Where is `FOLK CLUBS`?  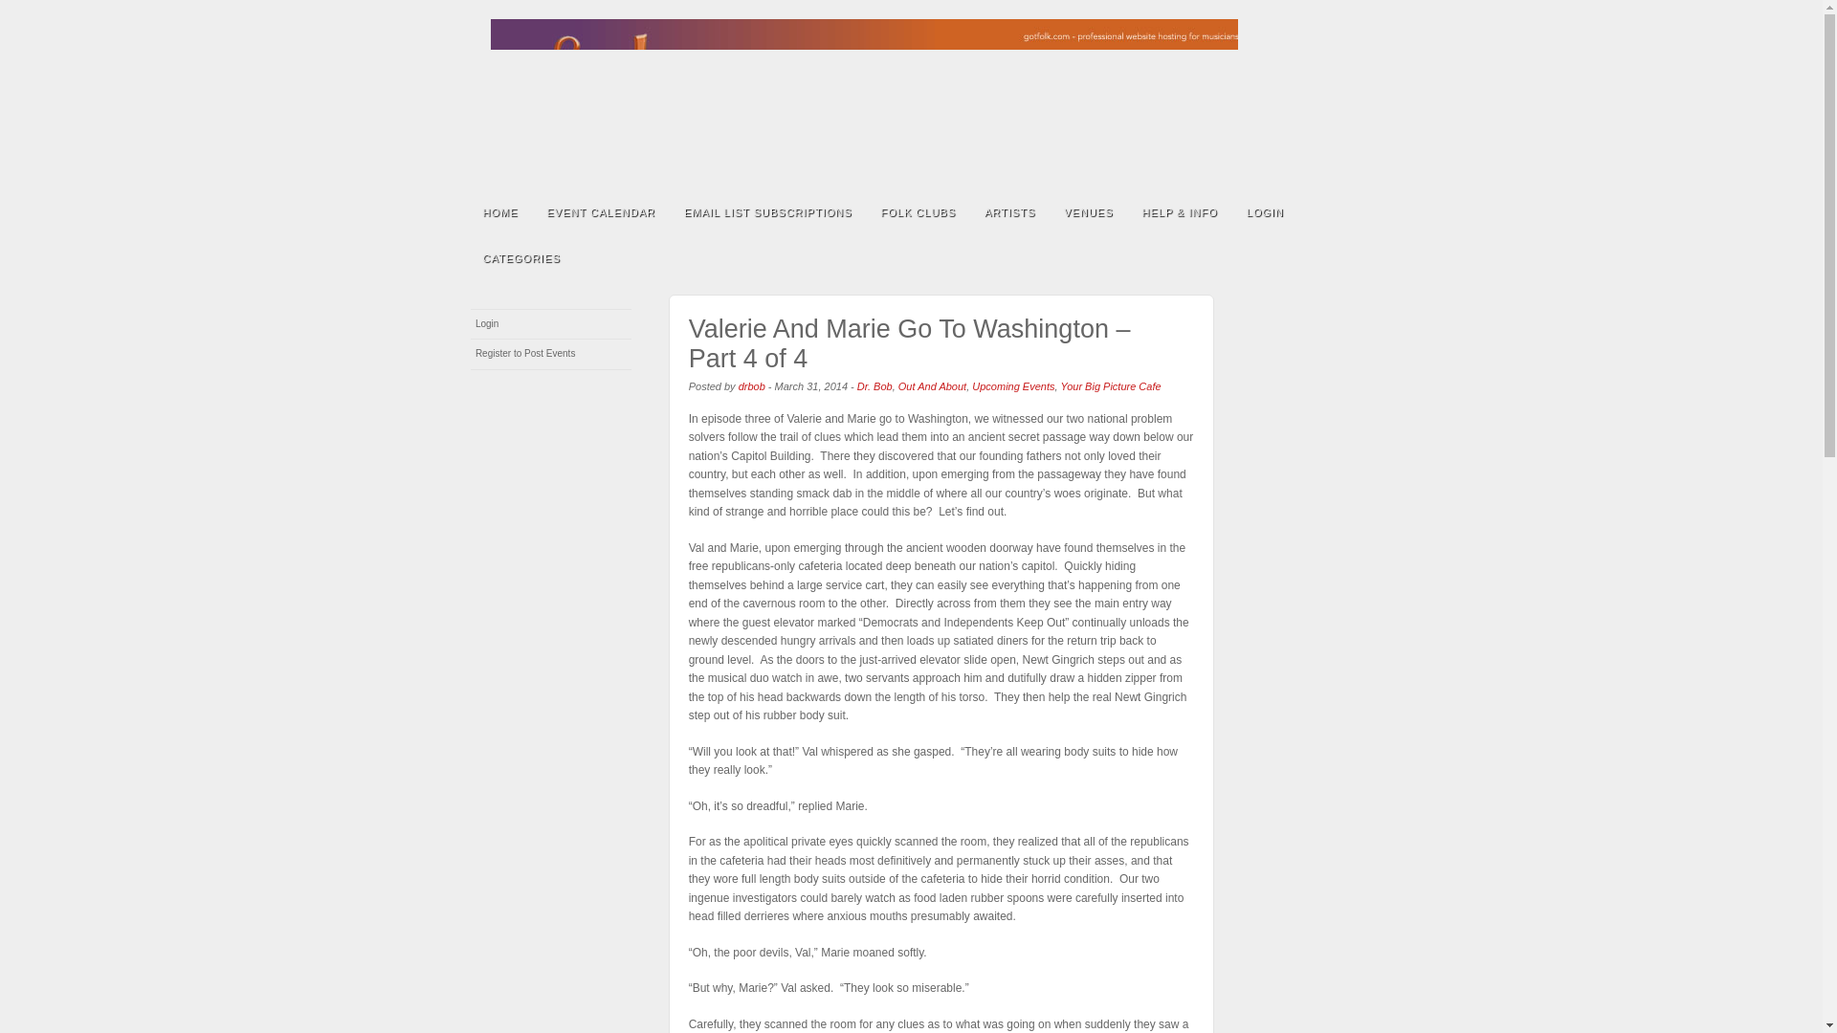
FOLK CLUBS is located at coordinates (918, 210).